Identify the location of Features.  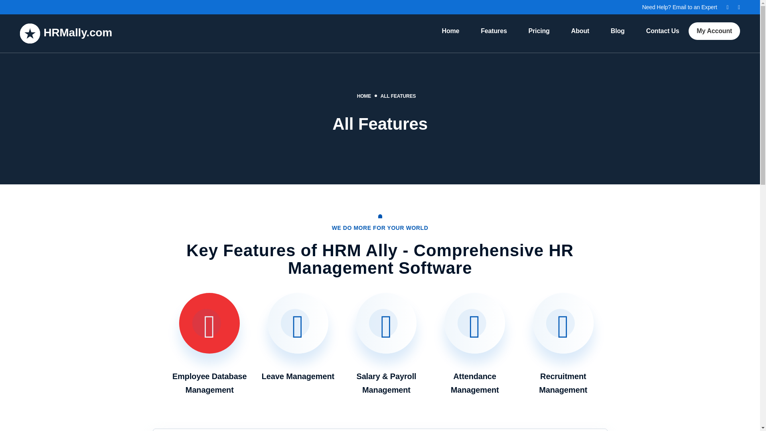
(494, 31).